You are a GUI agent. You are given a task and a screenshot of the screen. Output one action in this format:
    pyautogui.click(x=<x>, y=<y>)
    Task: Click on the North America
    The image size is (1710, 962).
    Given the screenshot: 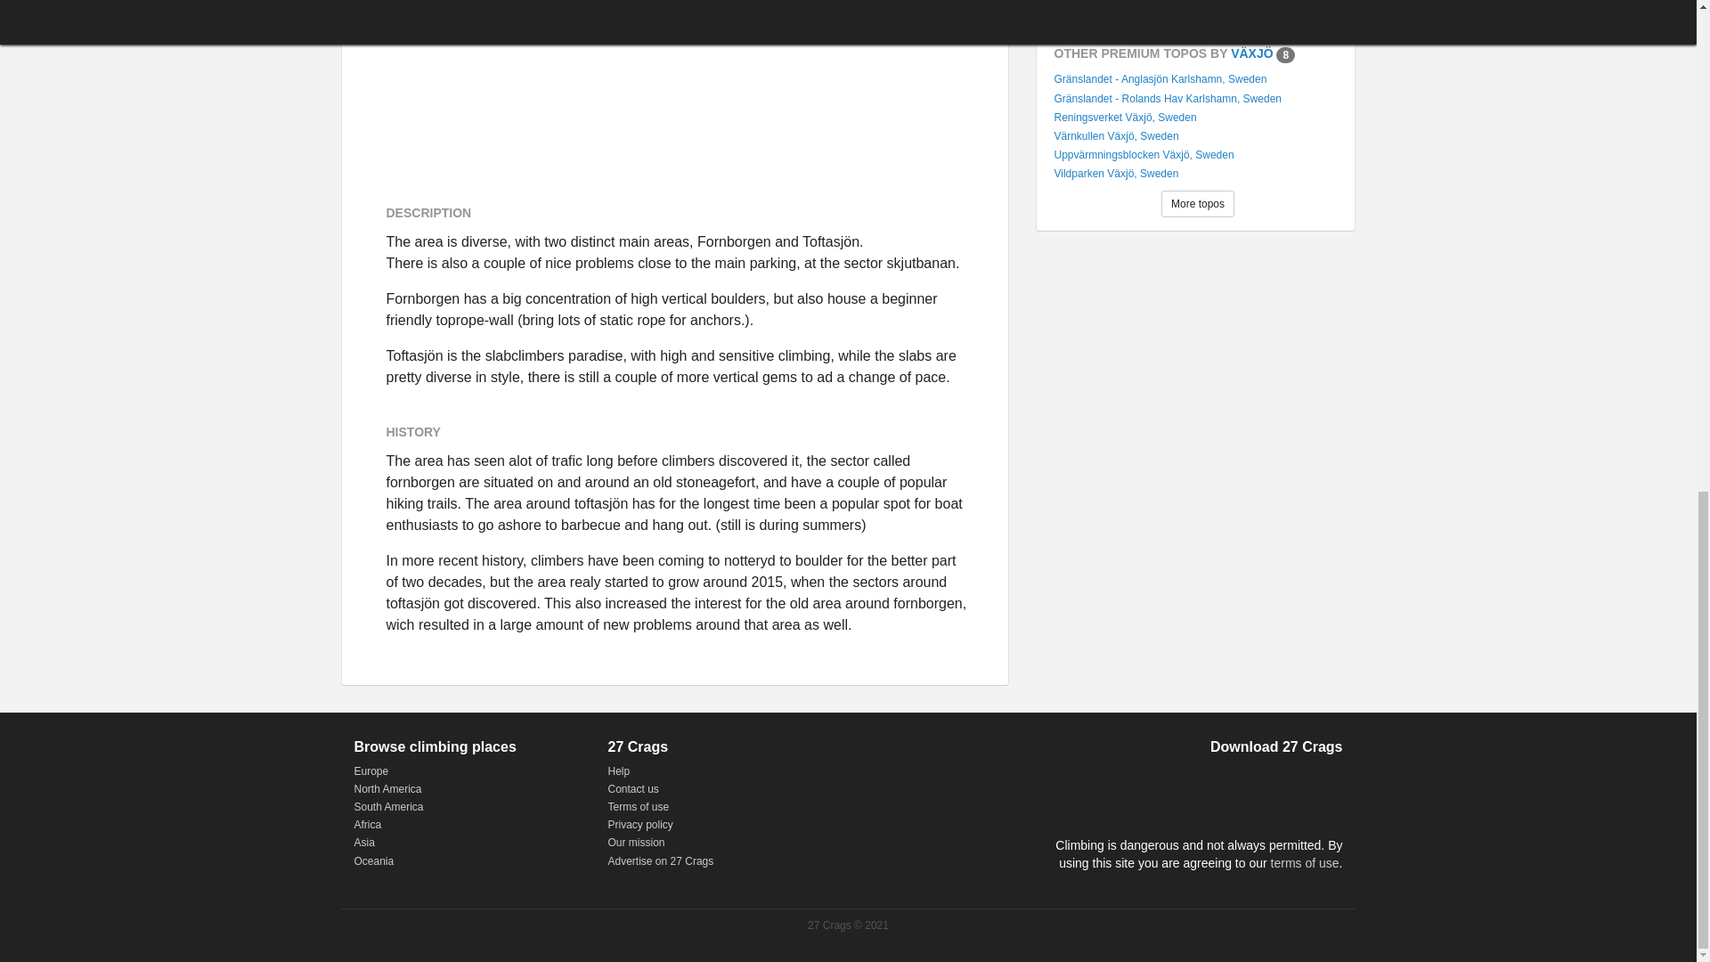 What is the action you would take?
    pyautogui.click(x=388, y=789)
    